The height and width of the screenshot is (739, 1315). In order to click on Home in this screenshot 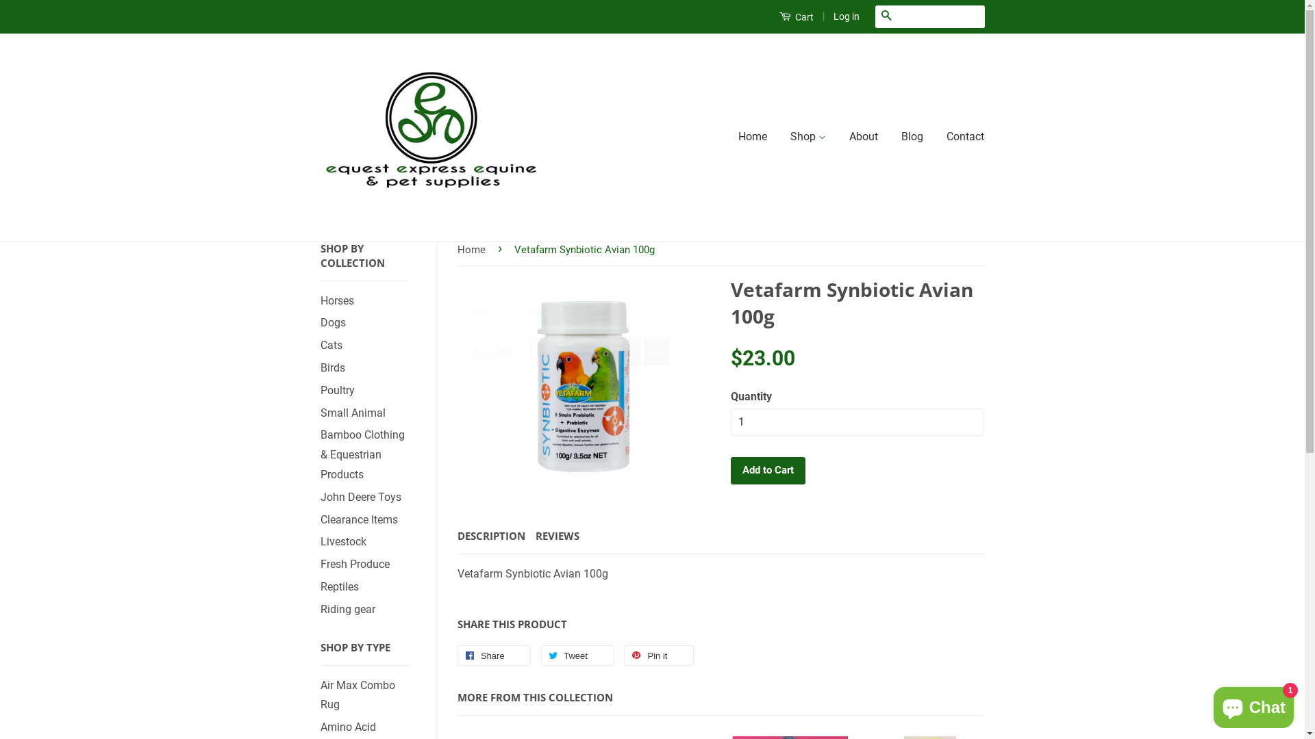, I will do `click(474, 249)`.